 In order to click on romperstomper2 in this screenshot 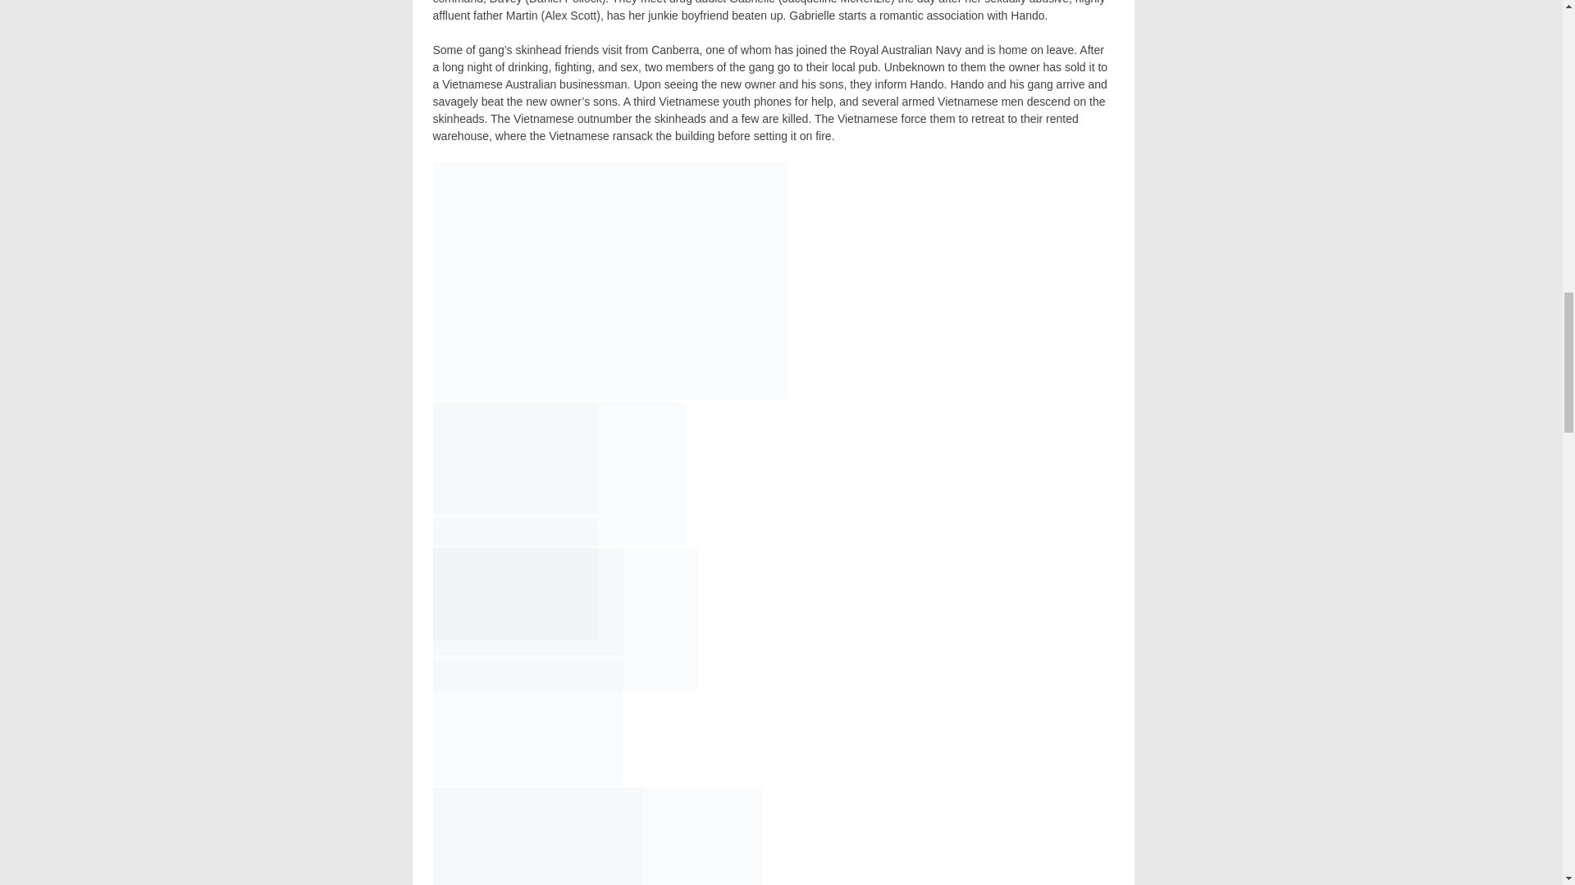, I will do `click(515, 579)`.